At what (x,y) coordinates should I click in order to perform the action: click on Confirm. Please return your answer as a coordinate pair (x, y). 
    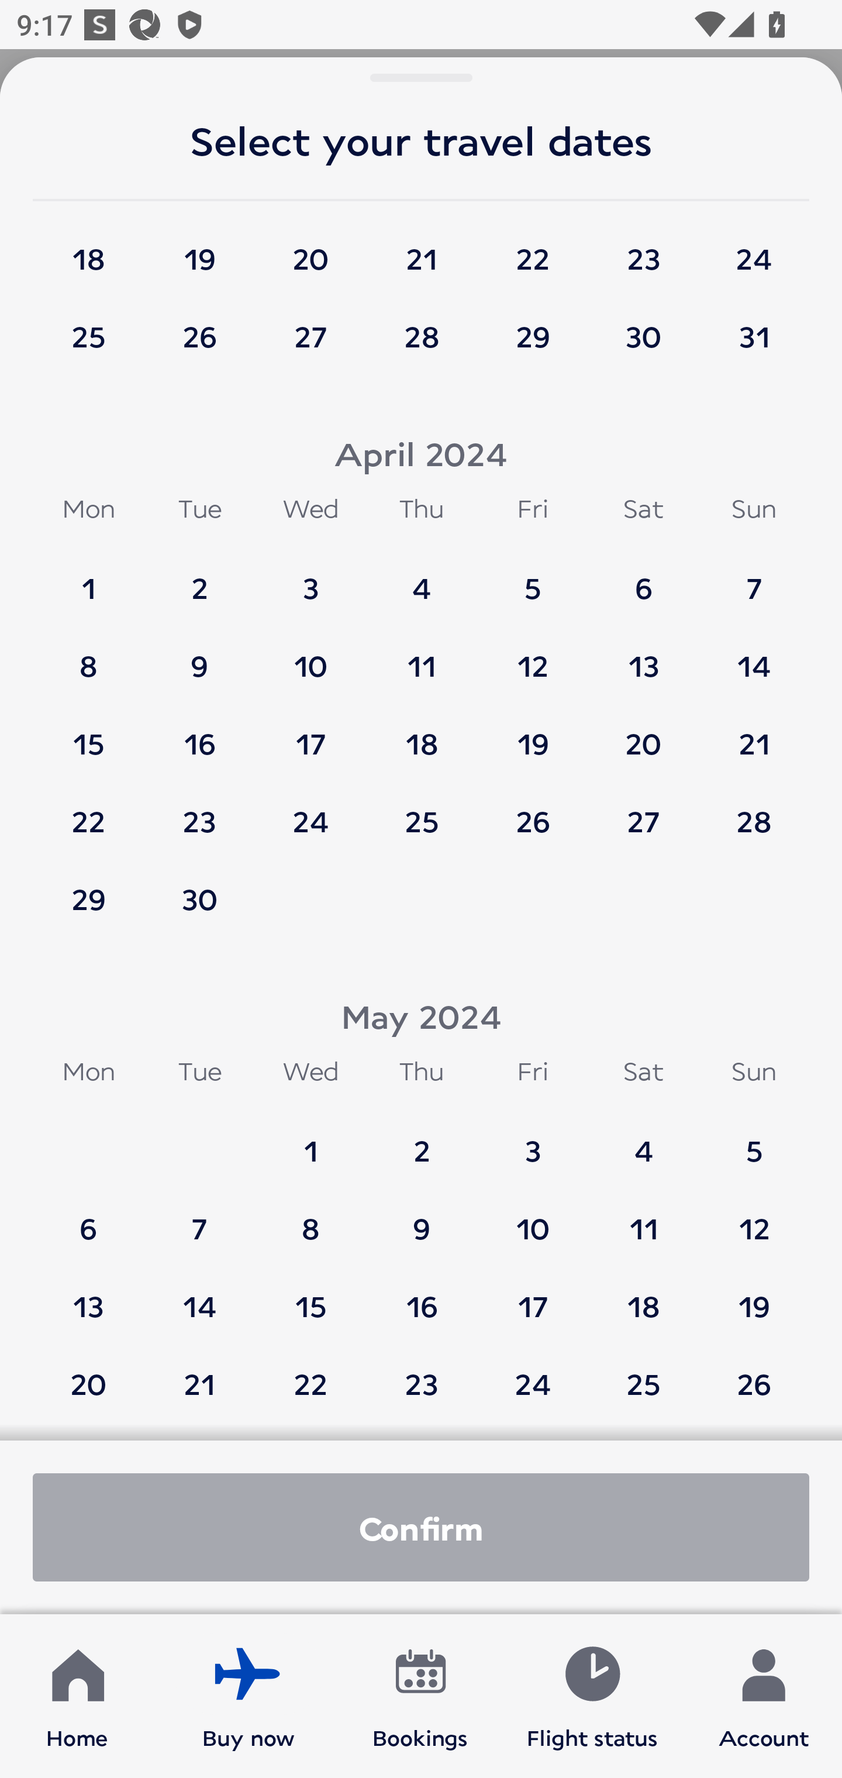
    Looking at the image, I should click on (421, 1527).